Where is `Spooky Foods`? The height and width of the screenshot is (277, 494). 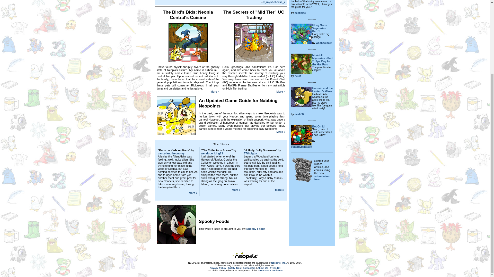
Spooky Foods is located at coordinates (256, 229).